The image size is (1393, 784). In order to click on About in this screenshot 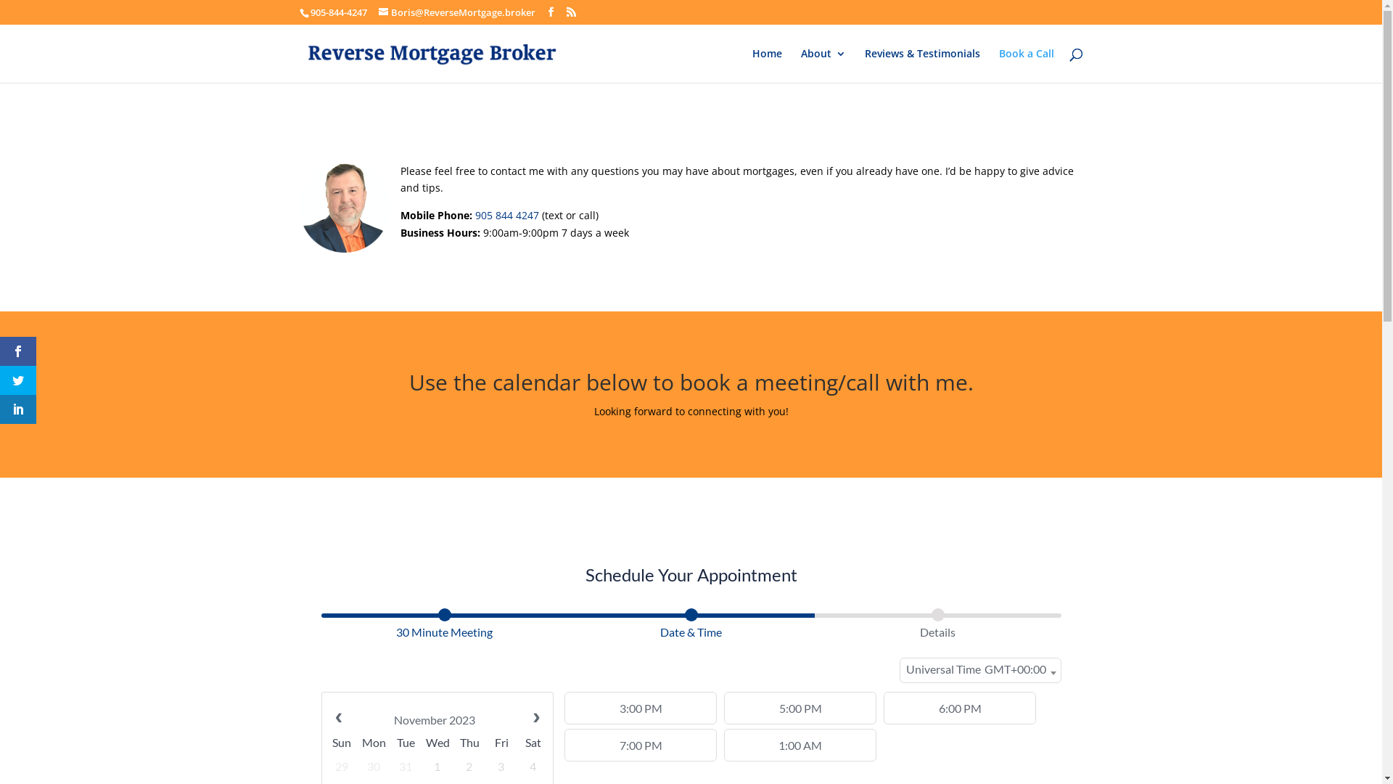, I will do `click(823, 65)`.